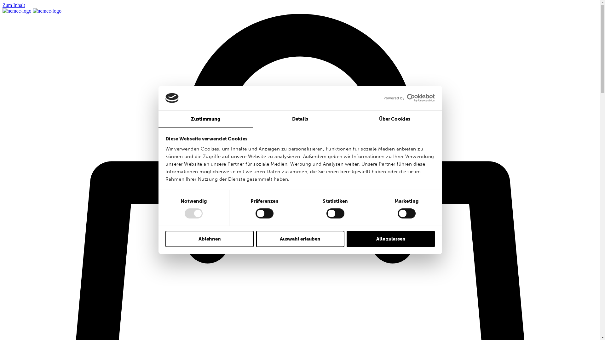 The image size is (605, 340). I want to click on Alle zulassen, so click(391, 239).